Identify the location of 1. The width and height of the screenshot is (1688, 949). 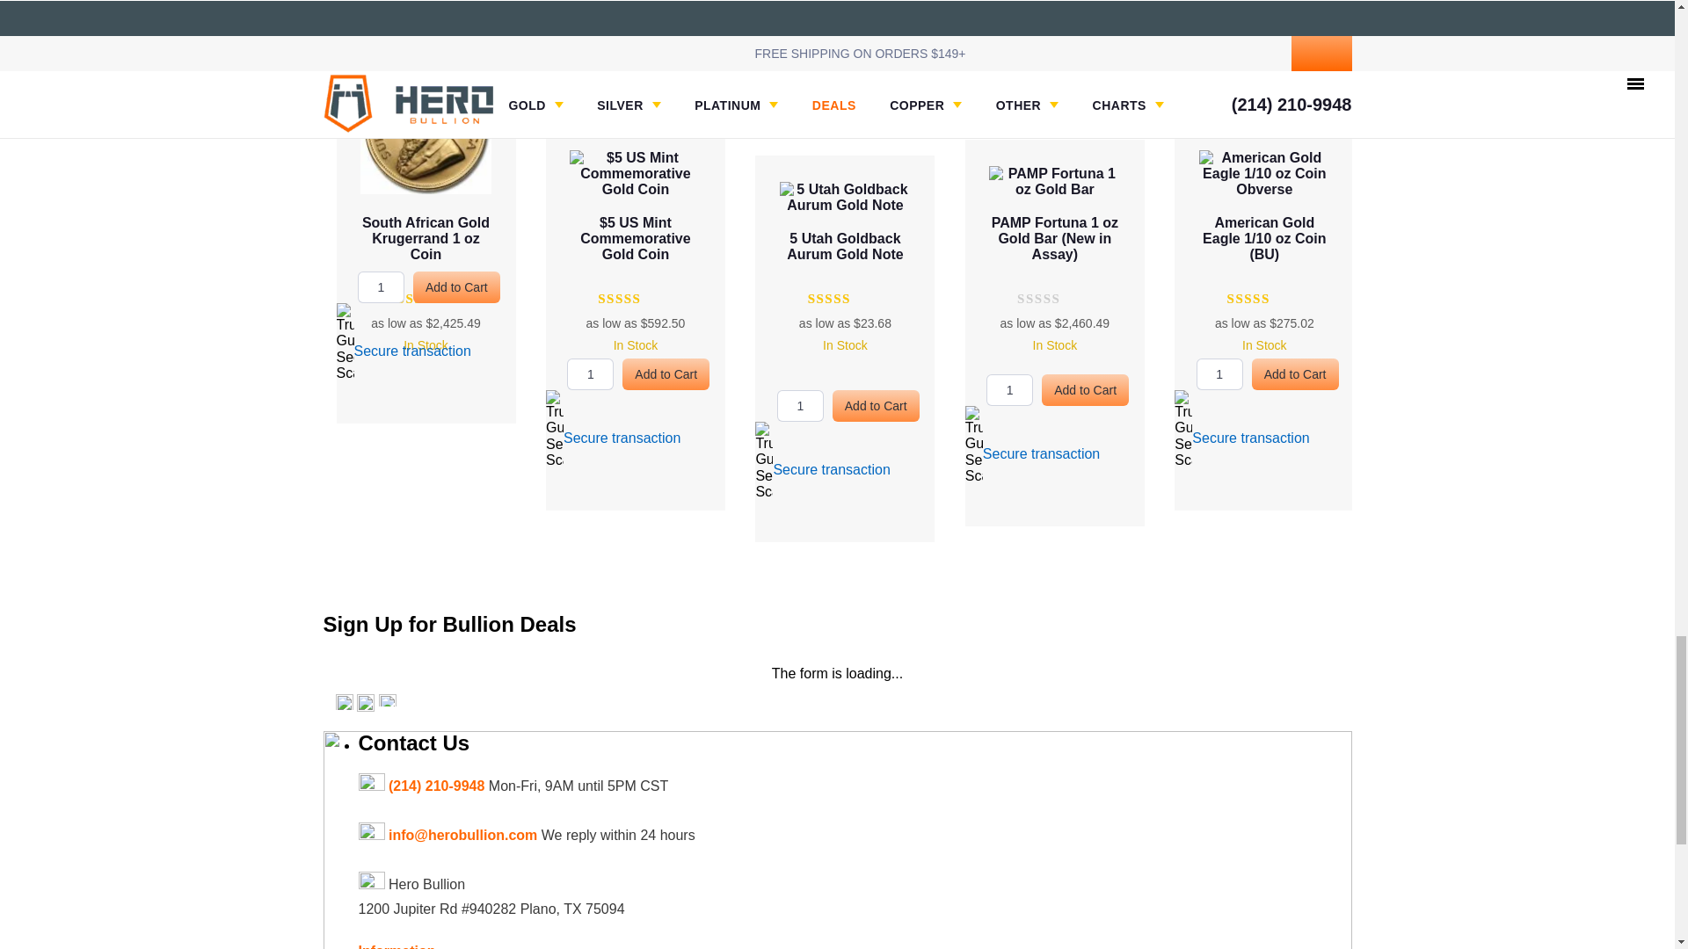
(800, 405).